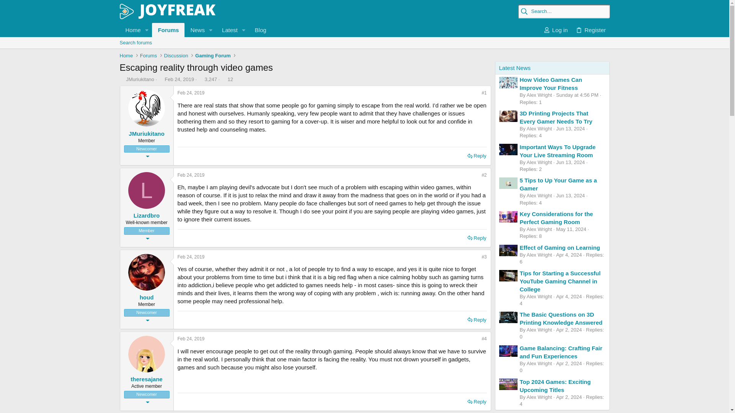 The width and height of the screenshot is (735, 413). Describe the element at coordinates (201, 79) in the screenshot. I see `Views` at that location.